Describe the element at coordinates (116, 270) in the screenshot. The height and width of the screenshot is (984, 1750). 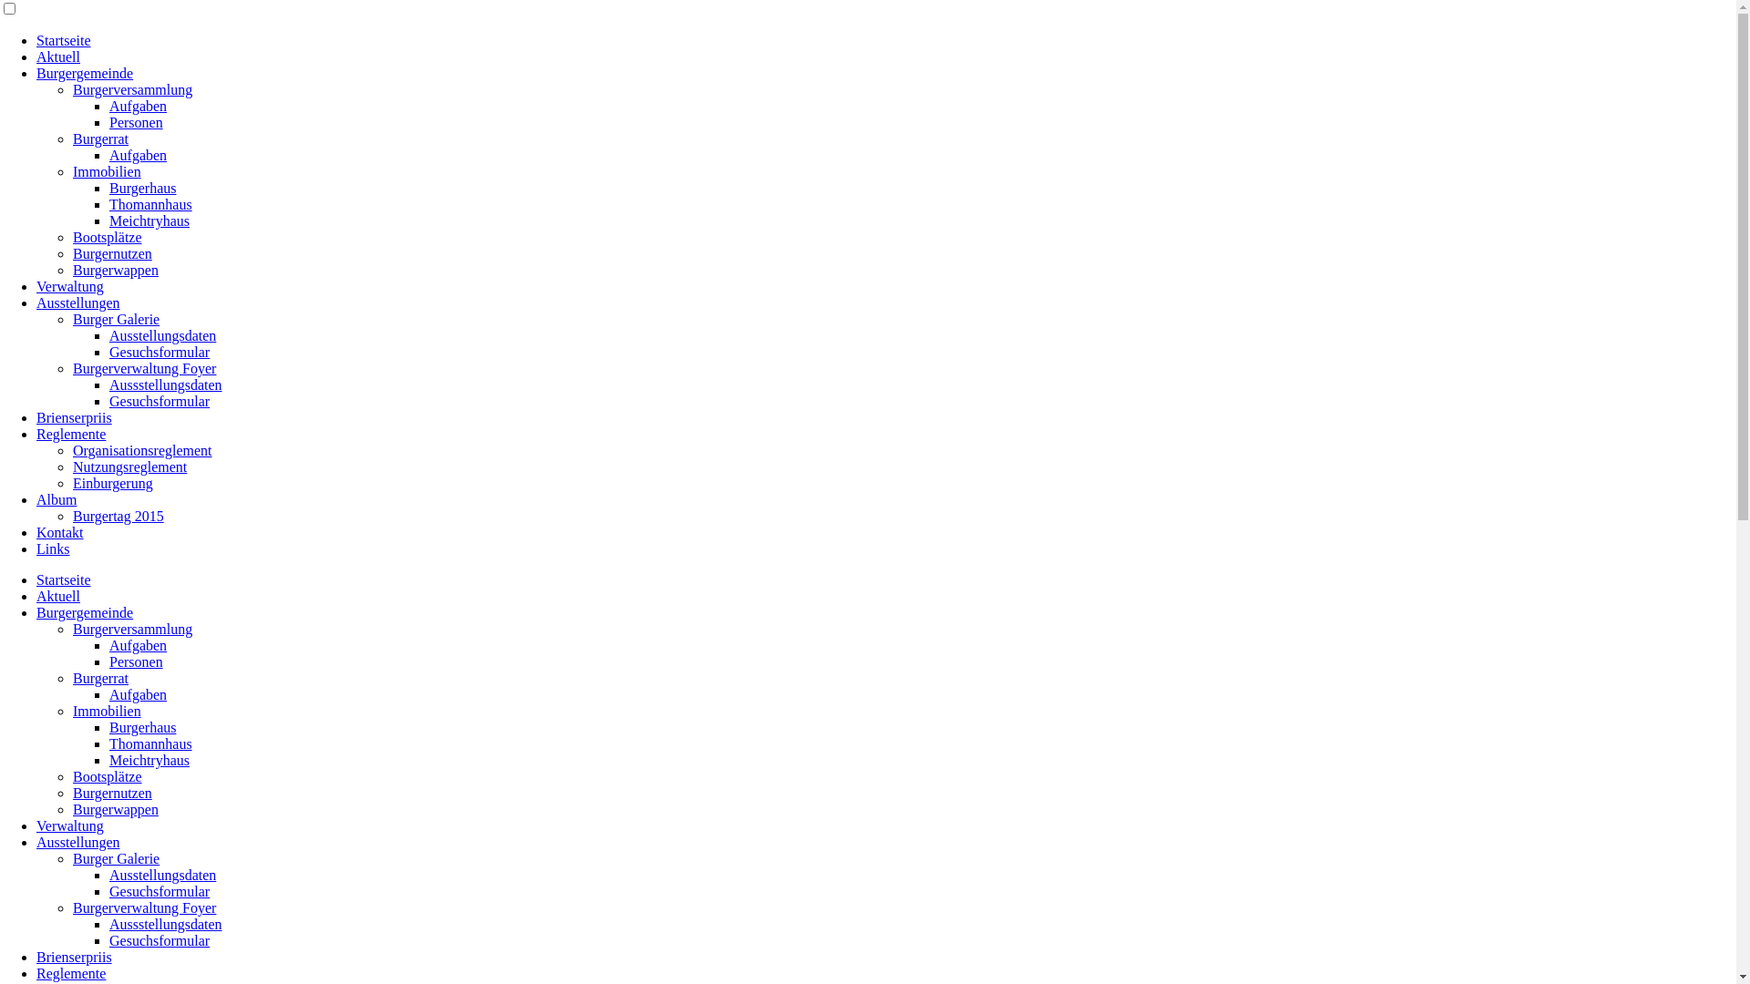
I see `Burgerwappen` at that location.